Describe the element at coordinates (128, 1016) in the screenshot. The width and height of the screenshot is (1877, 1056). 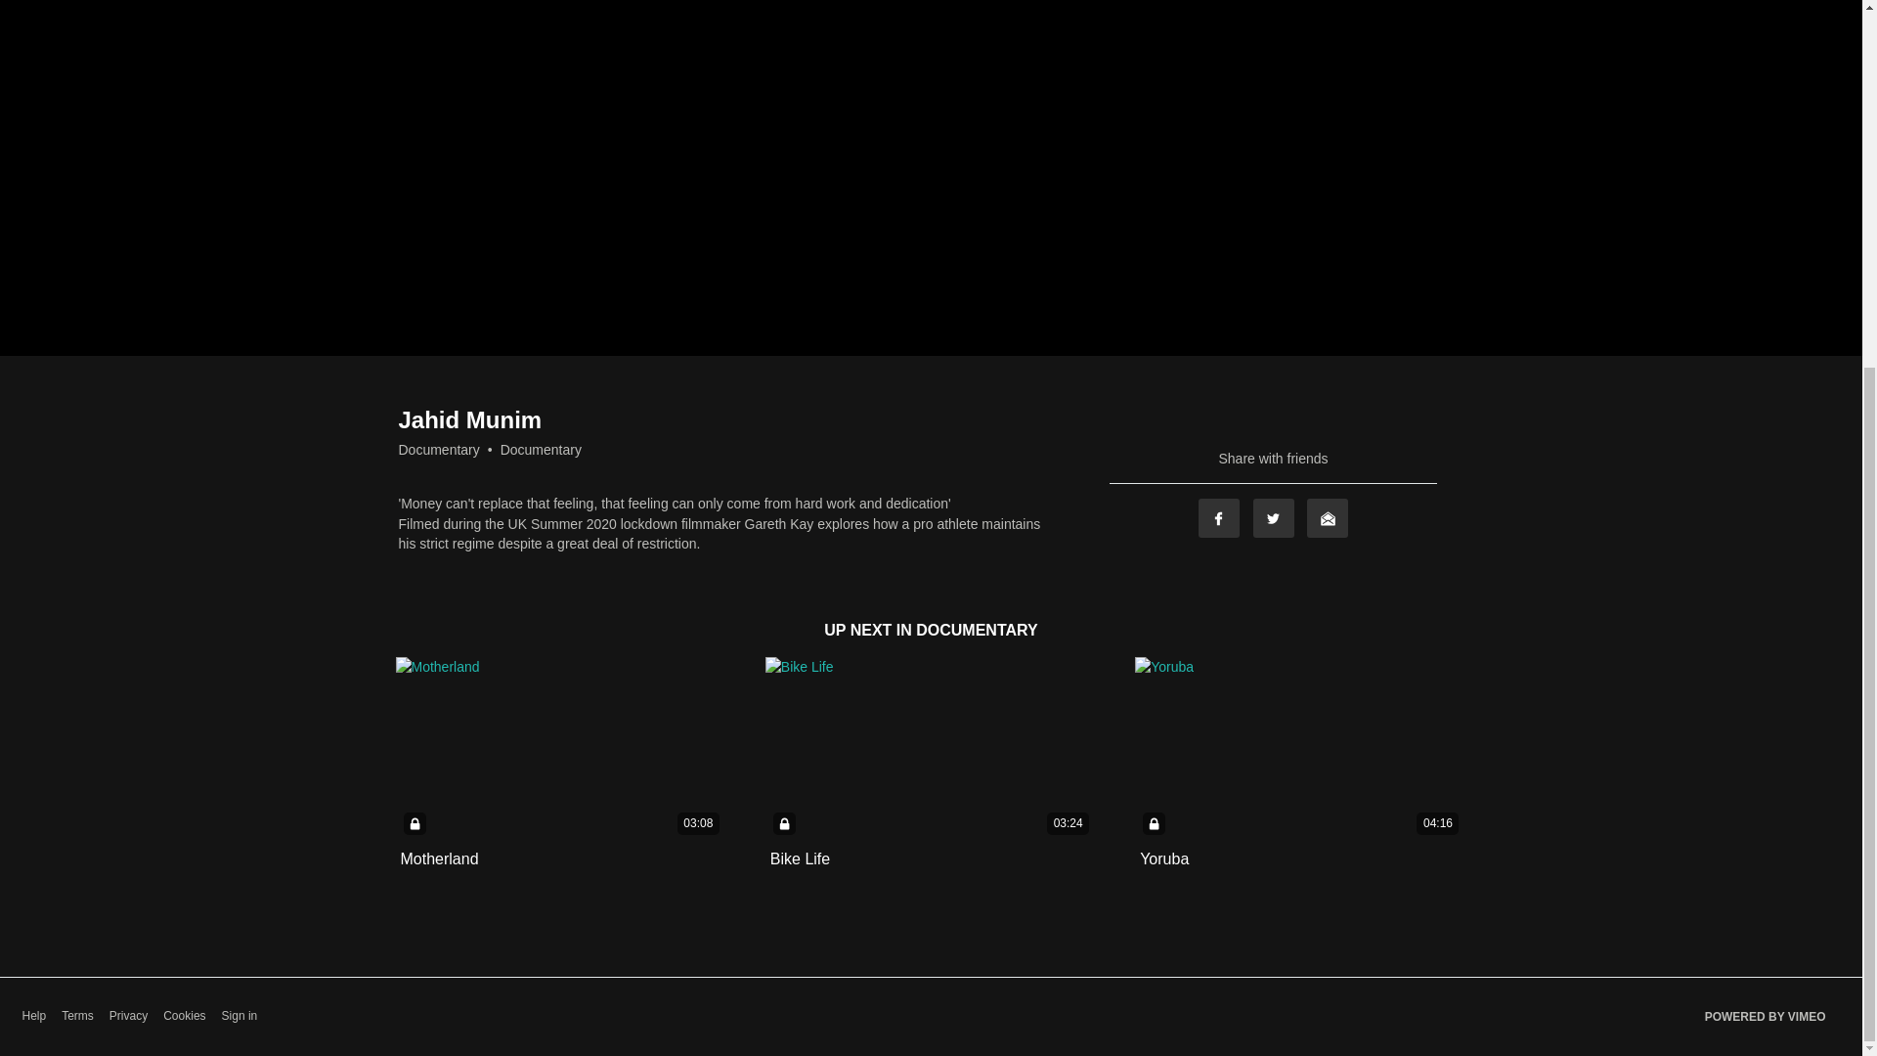
I see `Privacy` at that location.